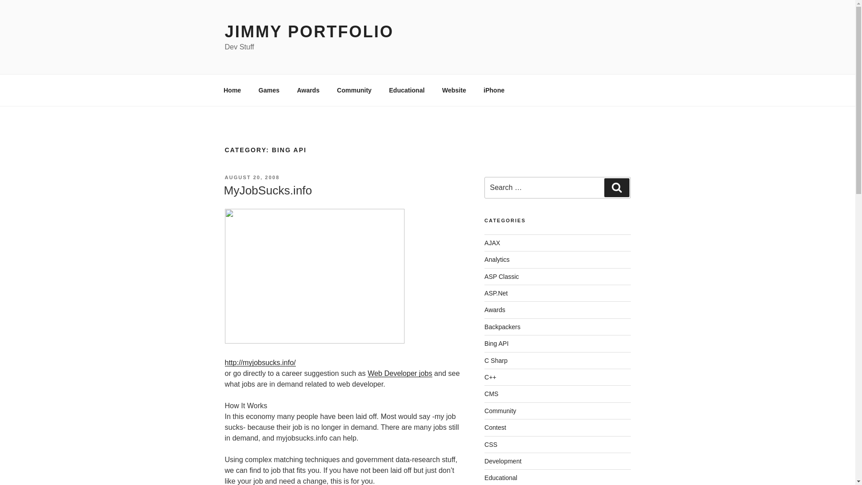 Image resolution: width=862 pixels, height=485 pixels. What do you see at coordinates (495, 428) in the screenshot?
I see `Contest` at bounding box center [495, 428].